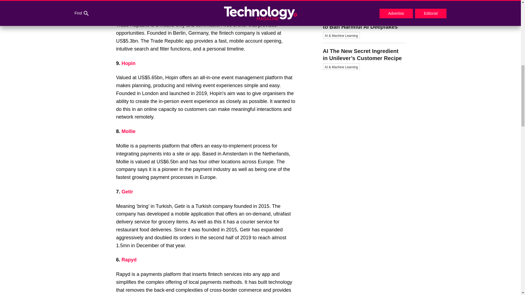 This screenshot has width=525, height=295. I want to click on Mollie, so click(129, 131).